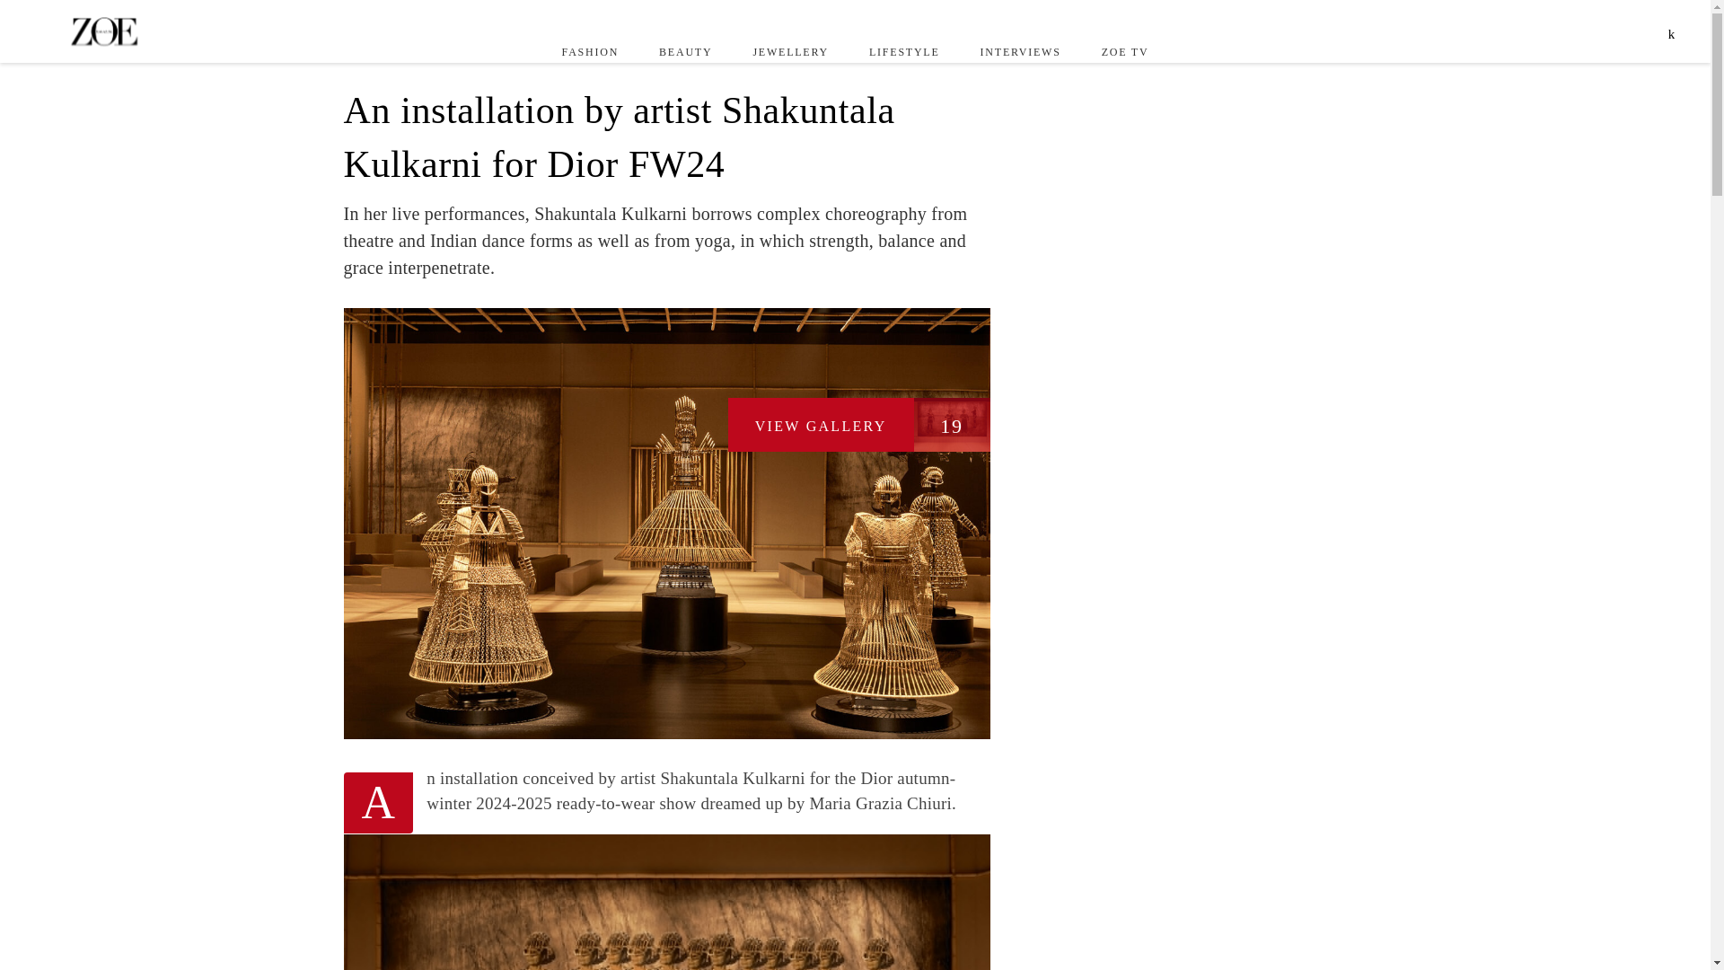 This screenshot has height=970, width=1724. What do you see at coordinates (1124, 51) in the screenshot?
I see `ZOE TV` at bounding box center [1124, 51].